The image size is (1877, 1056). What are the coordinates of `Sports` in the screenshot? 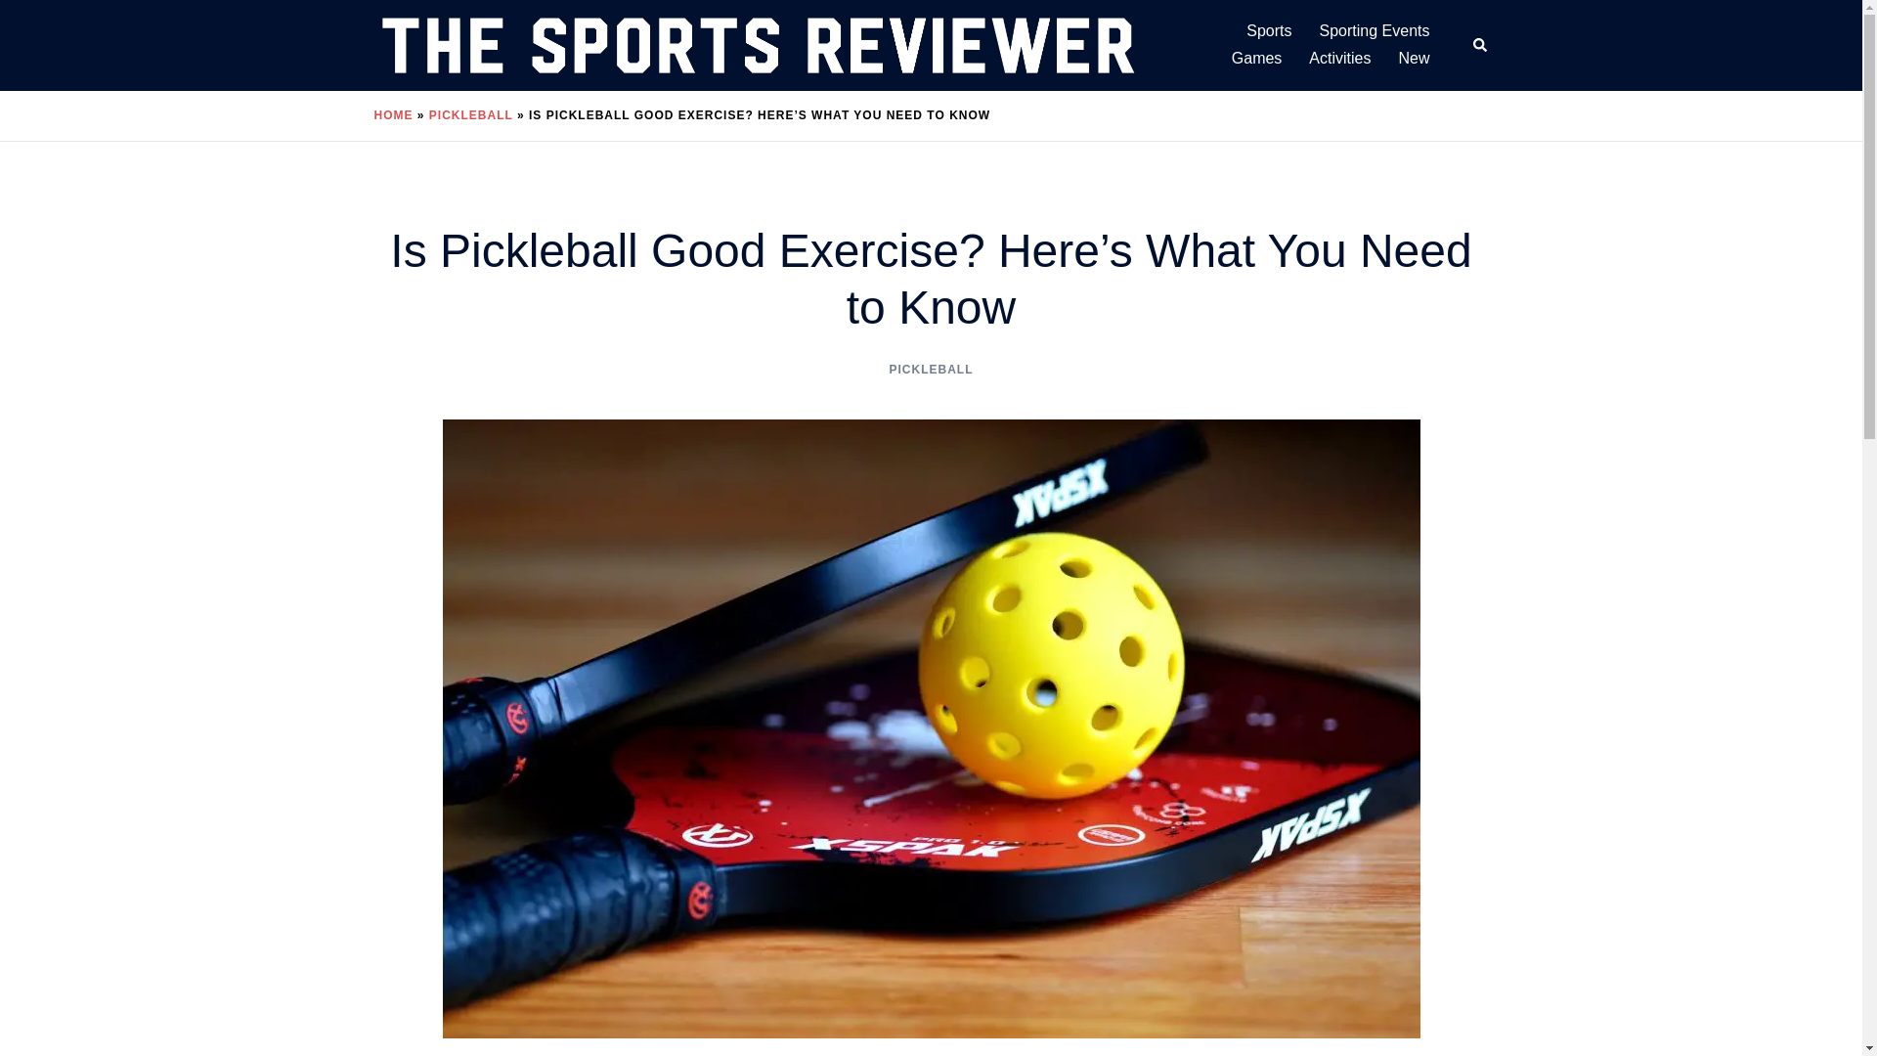 It's located at (1268, 31).